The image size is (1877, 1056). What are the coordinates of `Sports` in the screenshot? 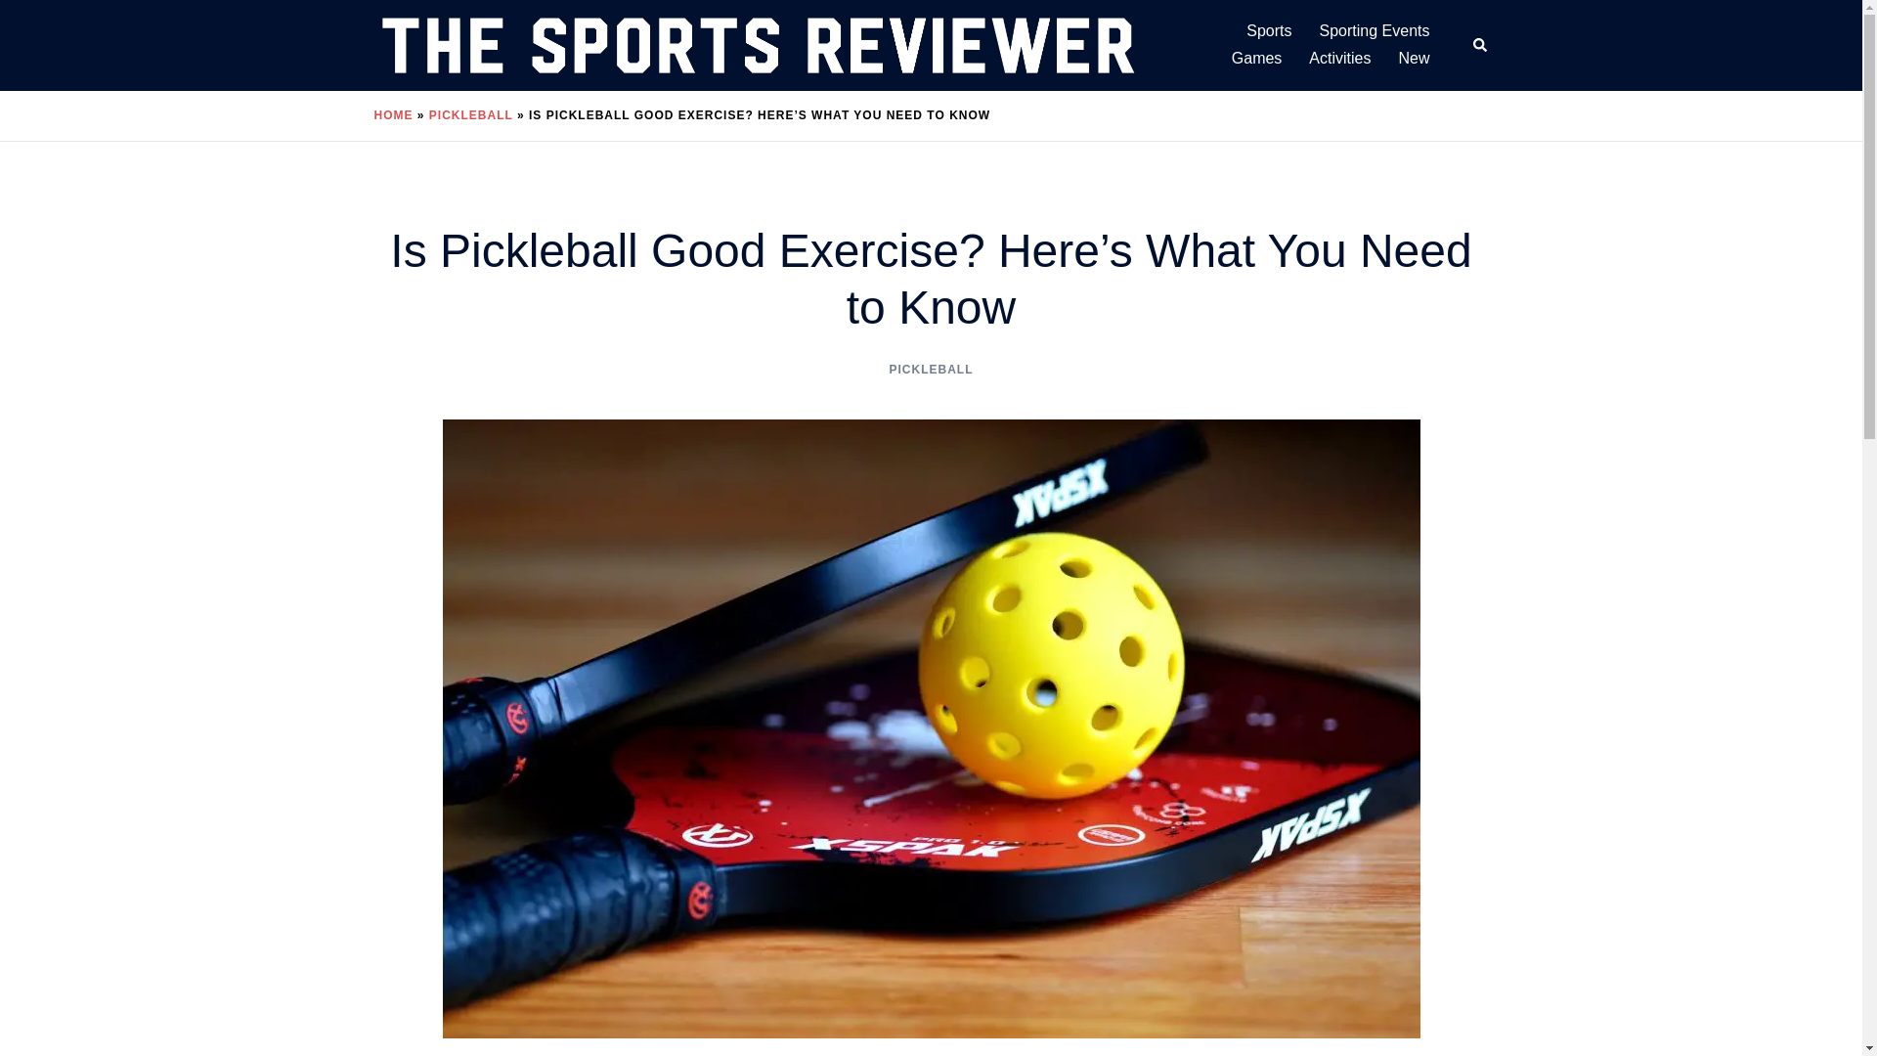 It's located at (1268, 31).